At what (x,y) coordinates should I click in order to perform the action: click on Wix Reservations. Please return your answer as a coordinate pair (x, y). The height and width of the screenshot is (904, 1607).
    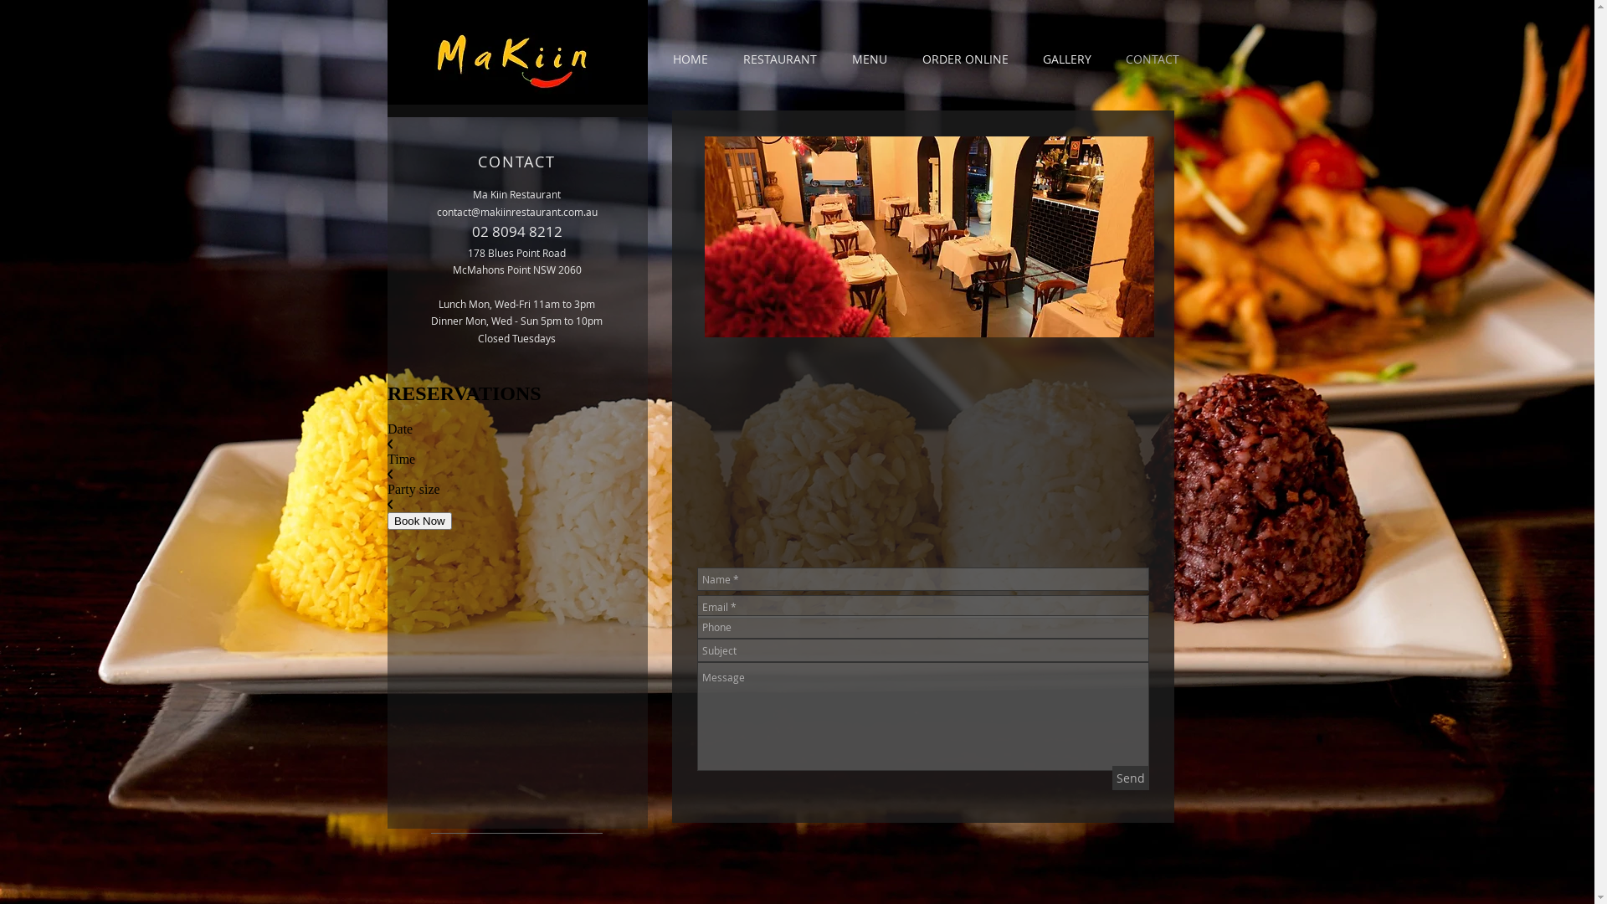
    Looking at the image, I should click on (517, 510).